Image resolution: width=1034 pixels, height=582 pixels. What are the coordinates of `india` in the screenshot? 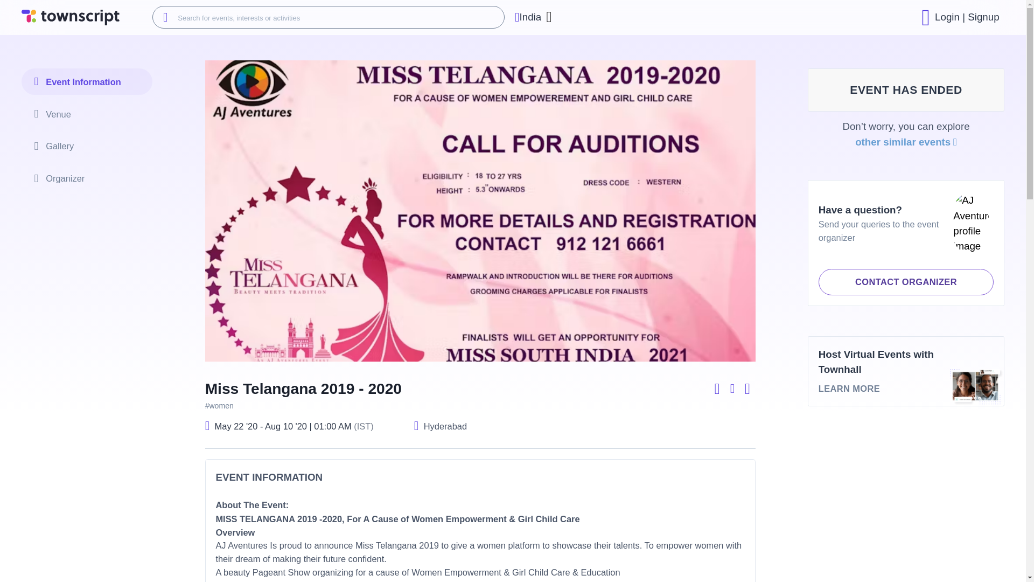 It's located at (445, 426).